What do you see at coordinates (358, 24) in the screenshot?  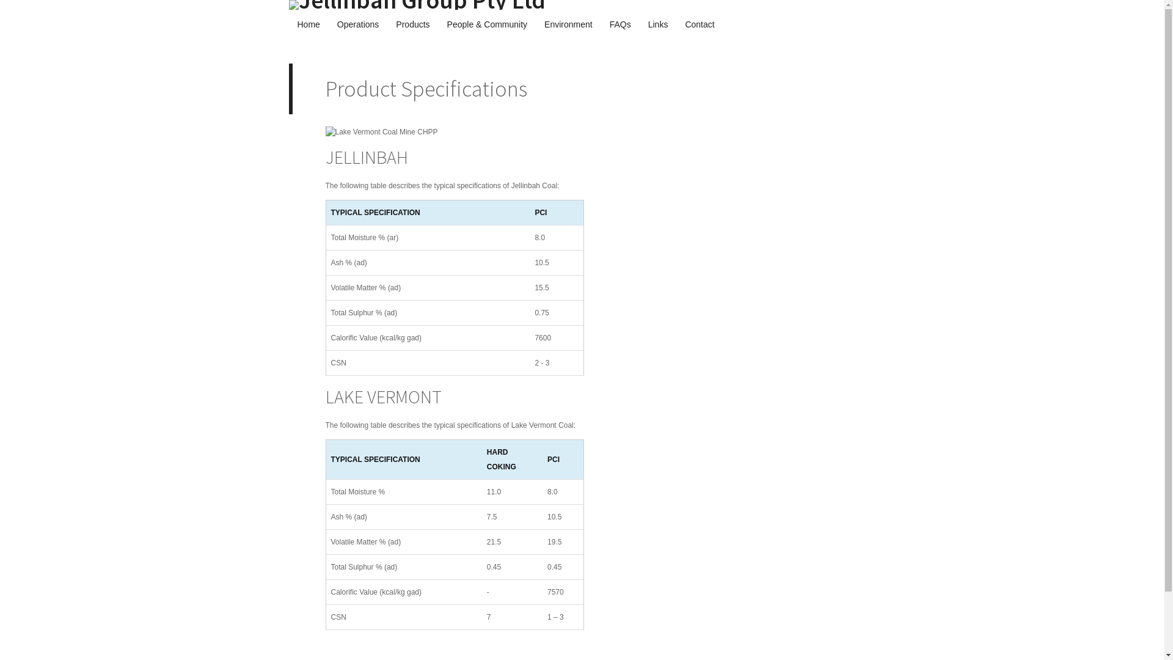 I see `Operations` at bounding box center [358, 24].